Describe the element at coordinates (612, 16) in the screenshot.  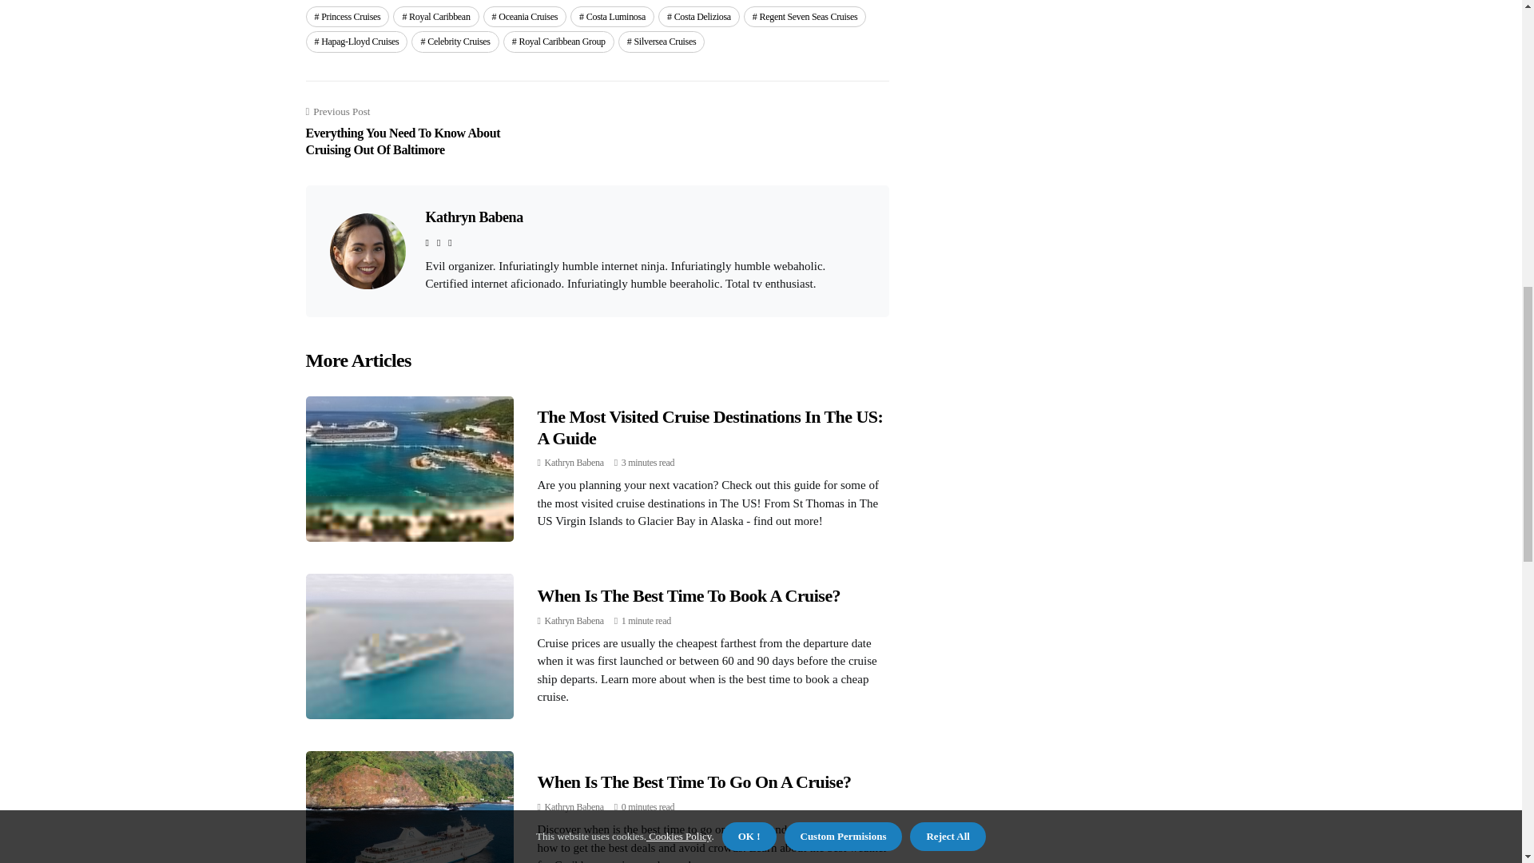
I see `Costa Luminosa` at that location.